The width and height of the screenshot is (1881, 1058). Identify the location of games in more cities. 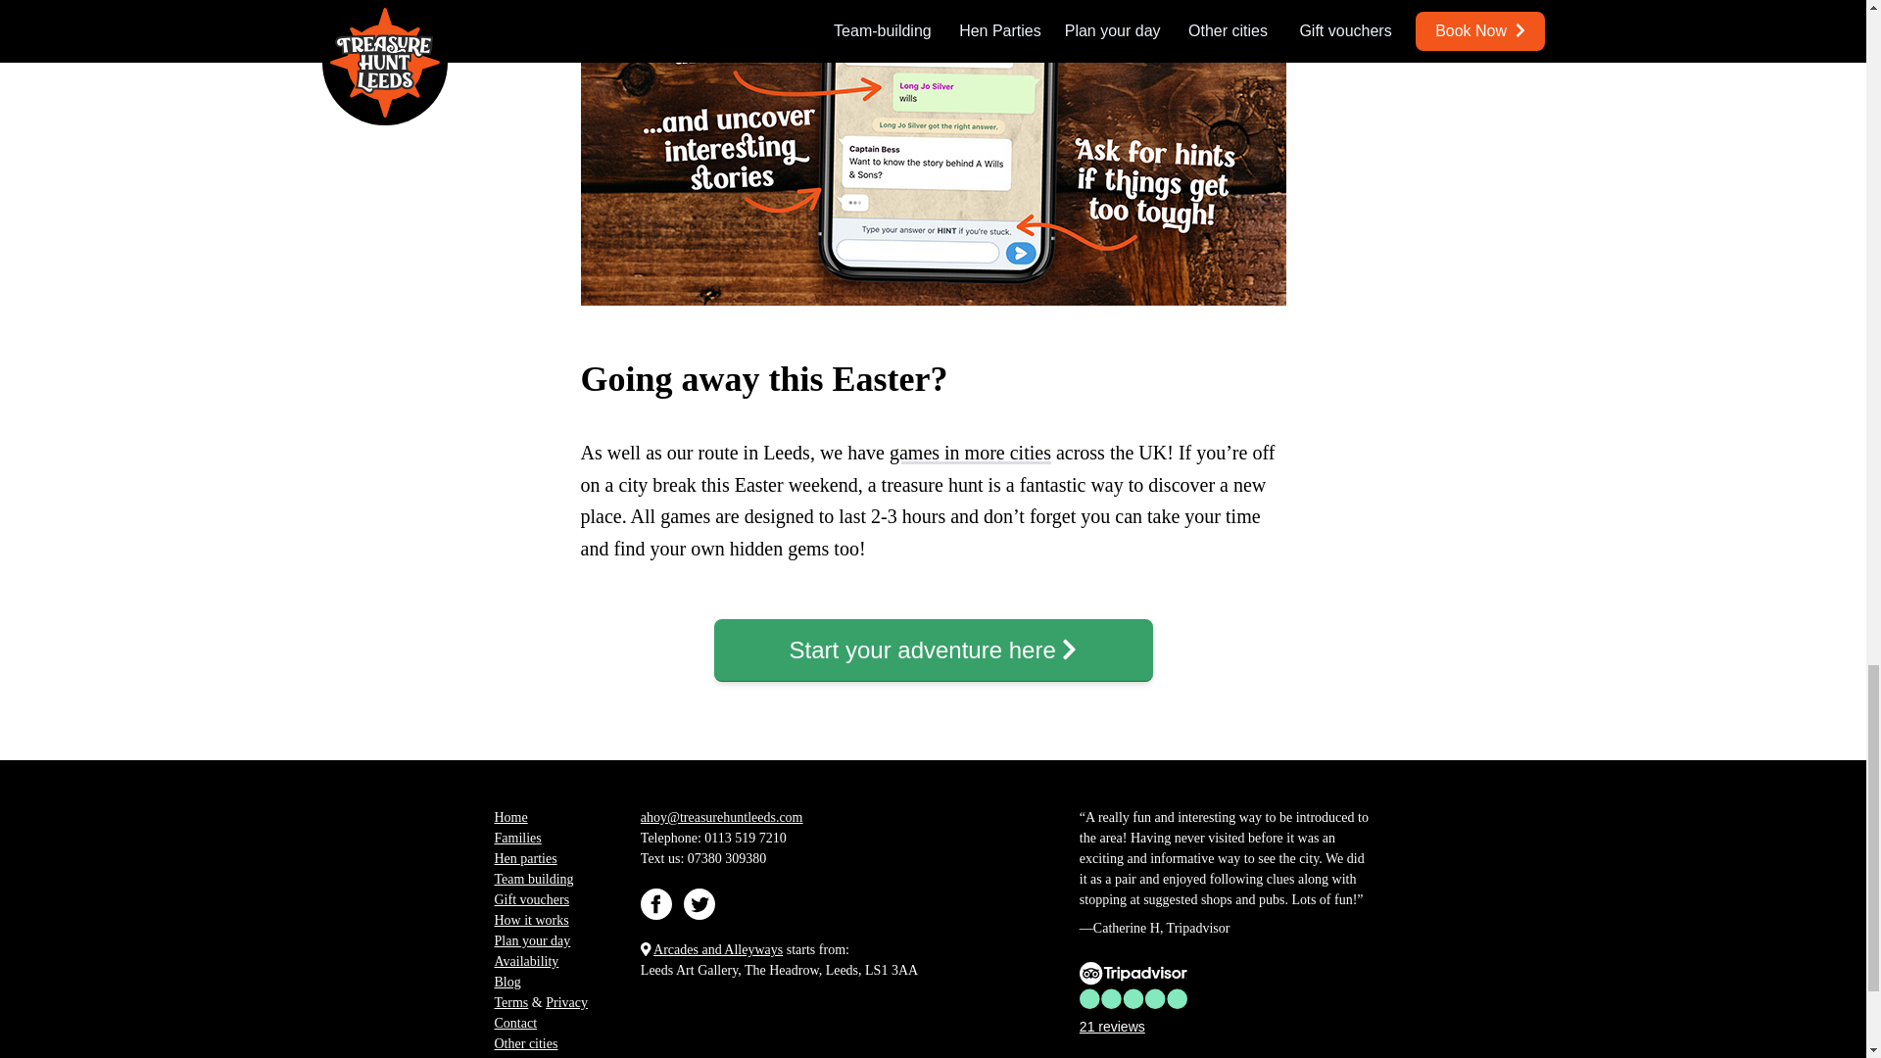
(970, 453).